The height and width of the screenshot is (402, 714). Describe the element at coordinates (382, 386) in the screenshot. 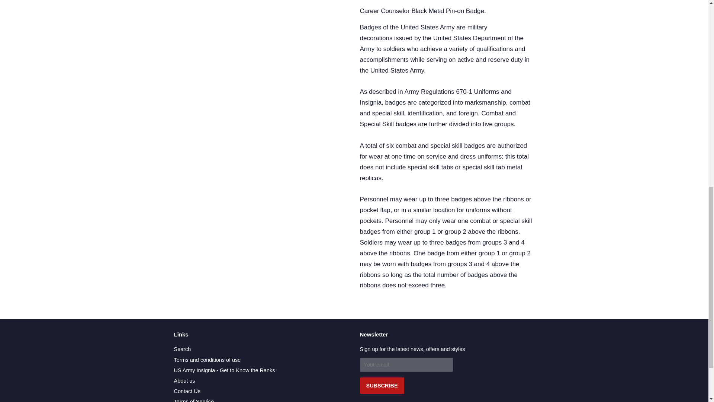

I see `Subscribe` at that location.